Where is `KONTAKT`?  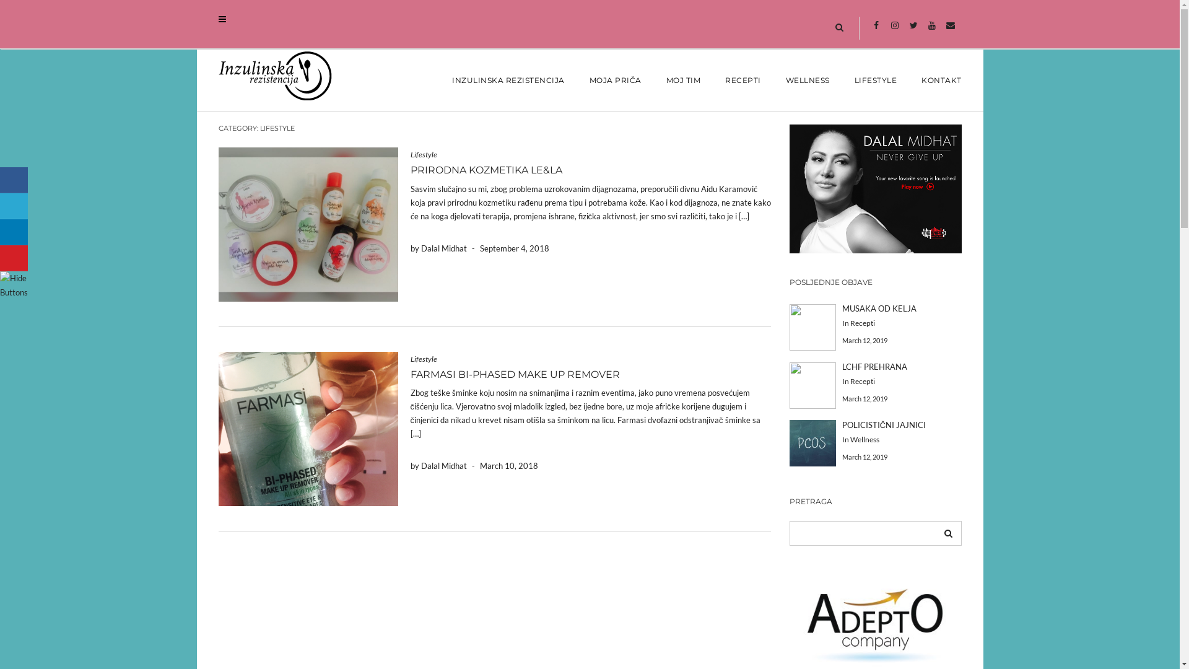 KONTAKT is located at coordinates (935, 81).